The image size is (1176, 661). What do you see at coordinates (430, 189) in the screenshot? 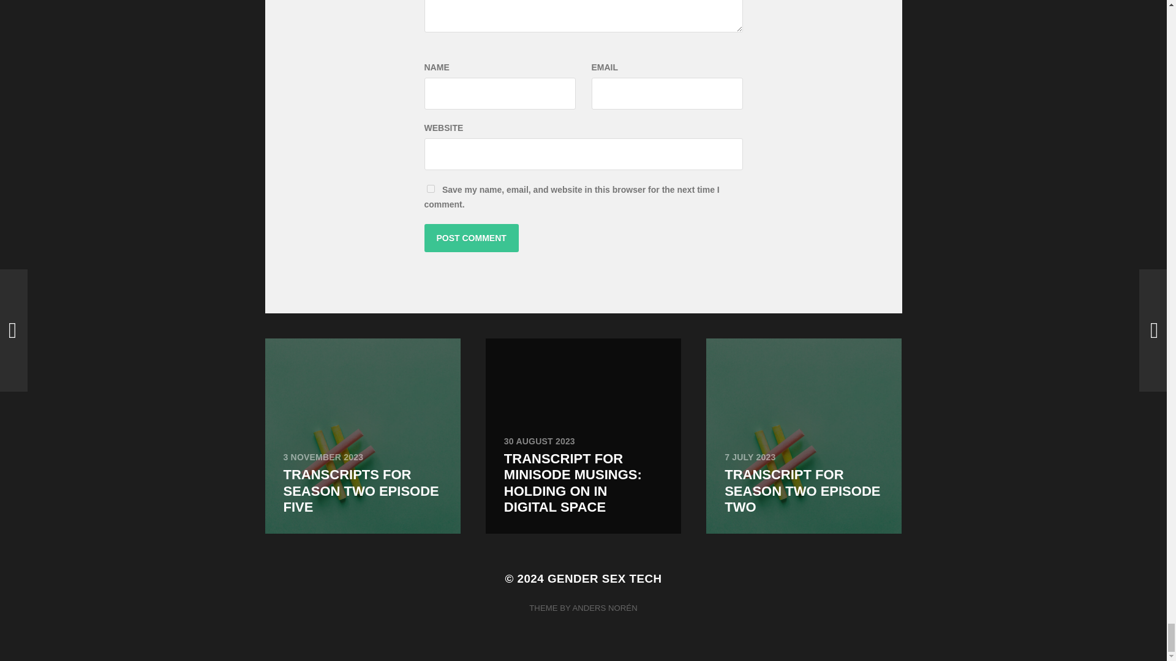
I see `yes` at bounding box center [430, 189].